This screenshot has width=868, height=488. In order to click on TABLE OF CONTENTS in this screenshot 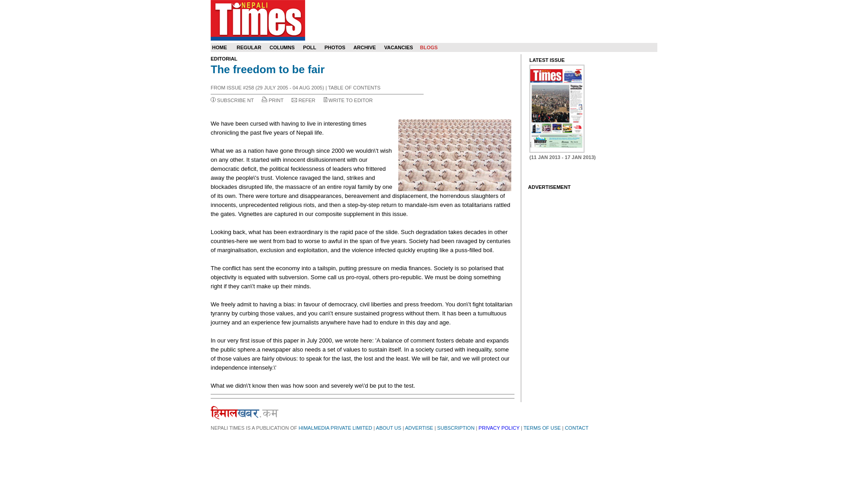, I will do `click(354, 87)`.